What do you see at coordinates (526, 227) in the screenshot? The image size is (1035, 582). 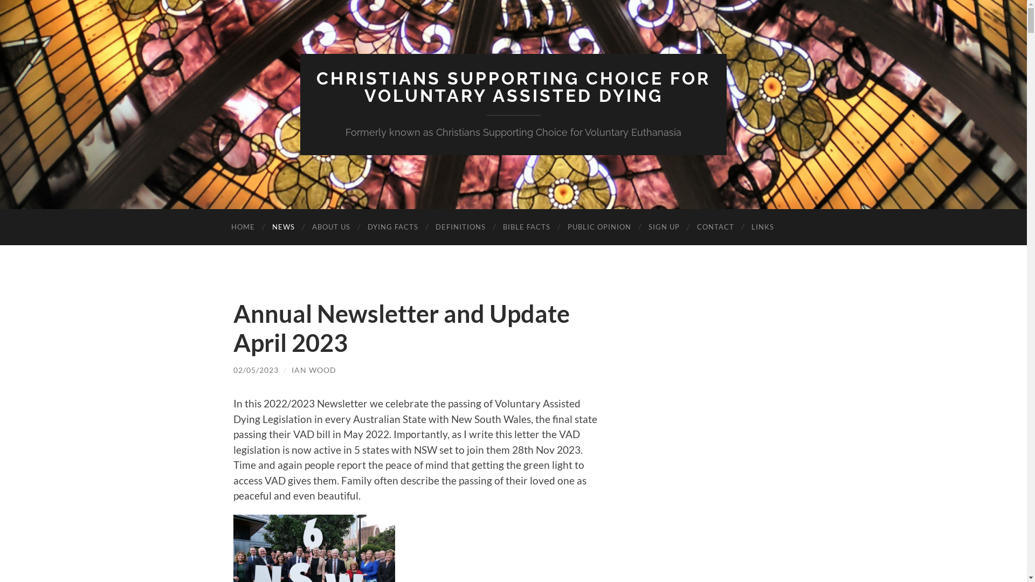 I see `BIBLE FACTS` at bounding box center [526, 227].